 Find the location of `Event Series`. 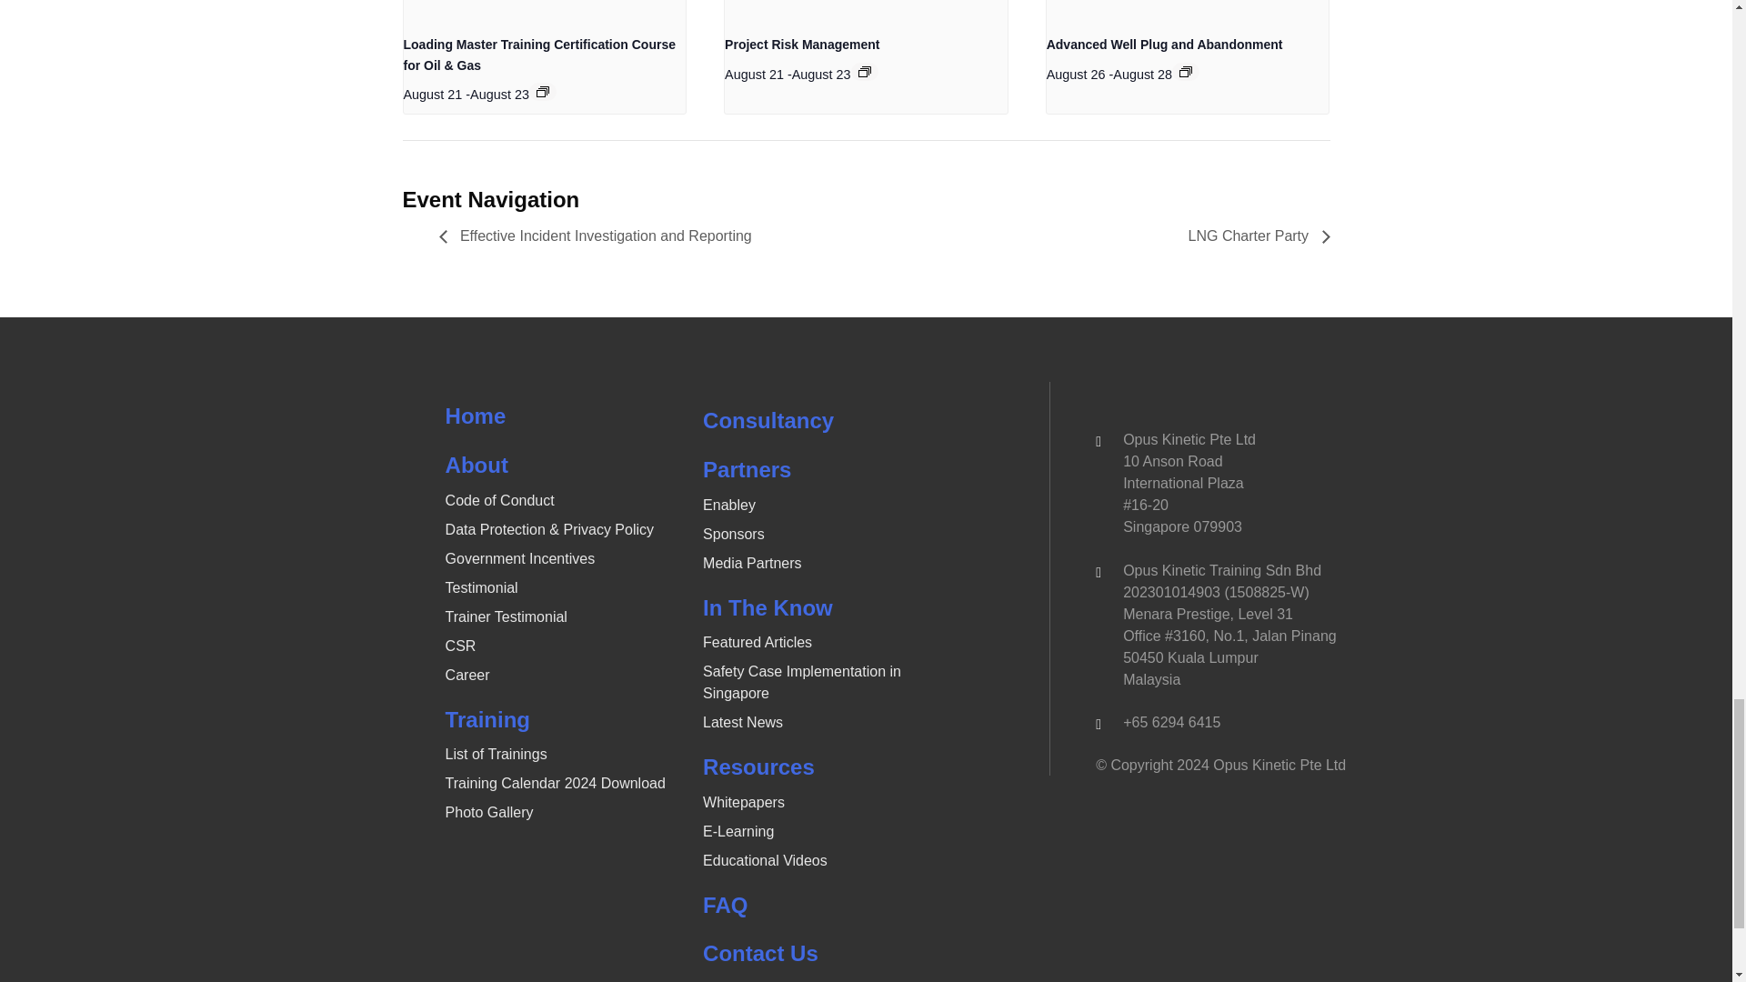

Event Series is located at coordinates (865, 72).